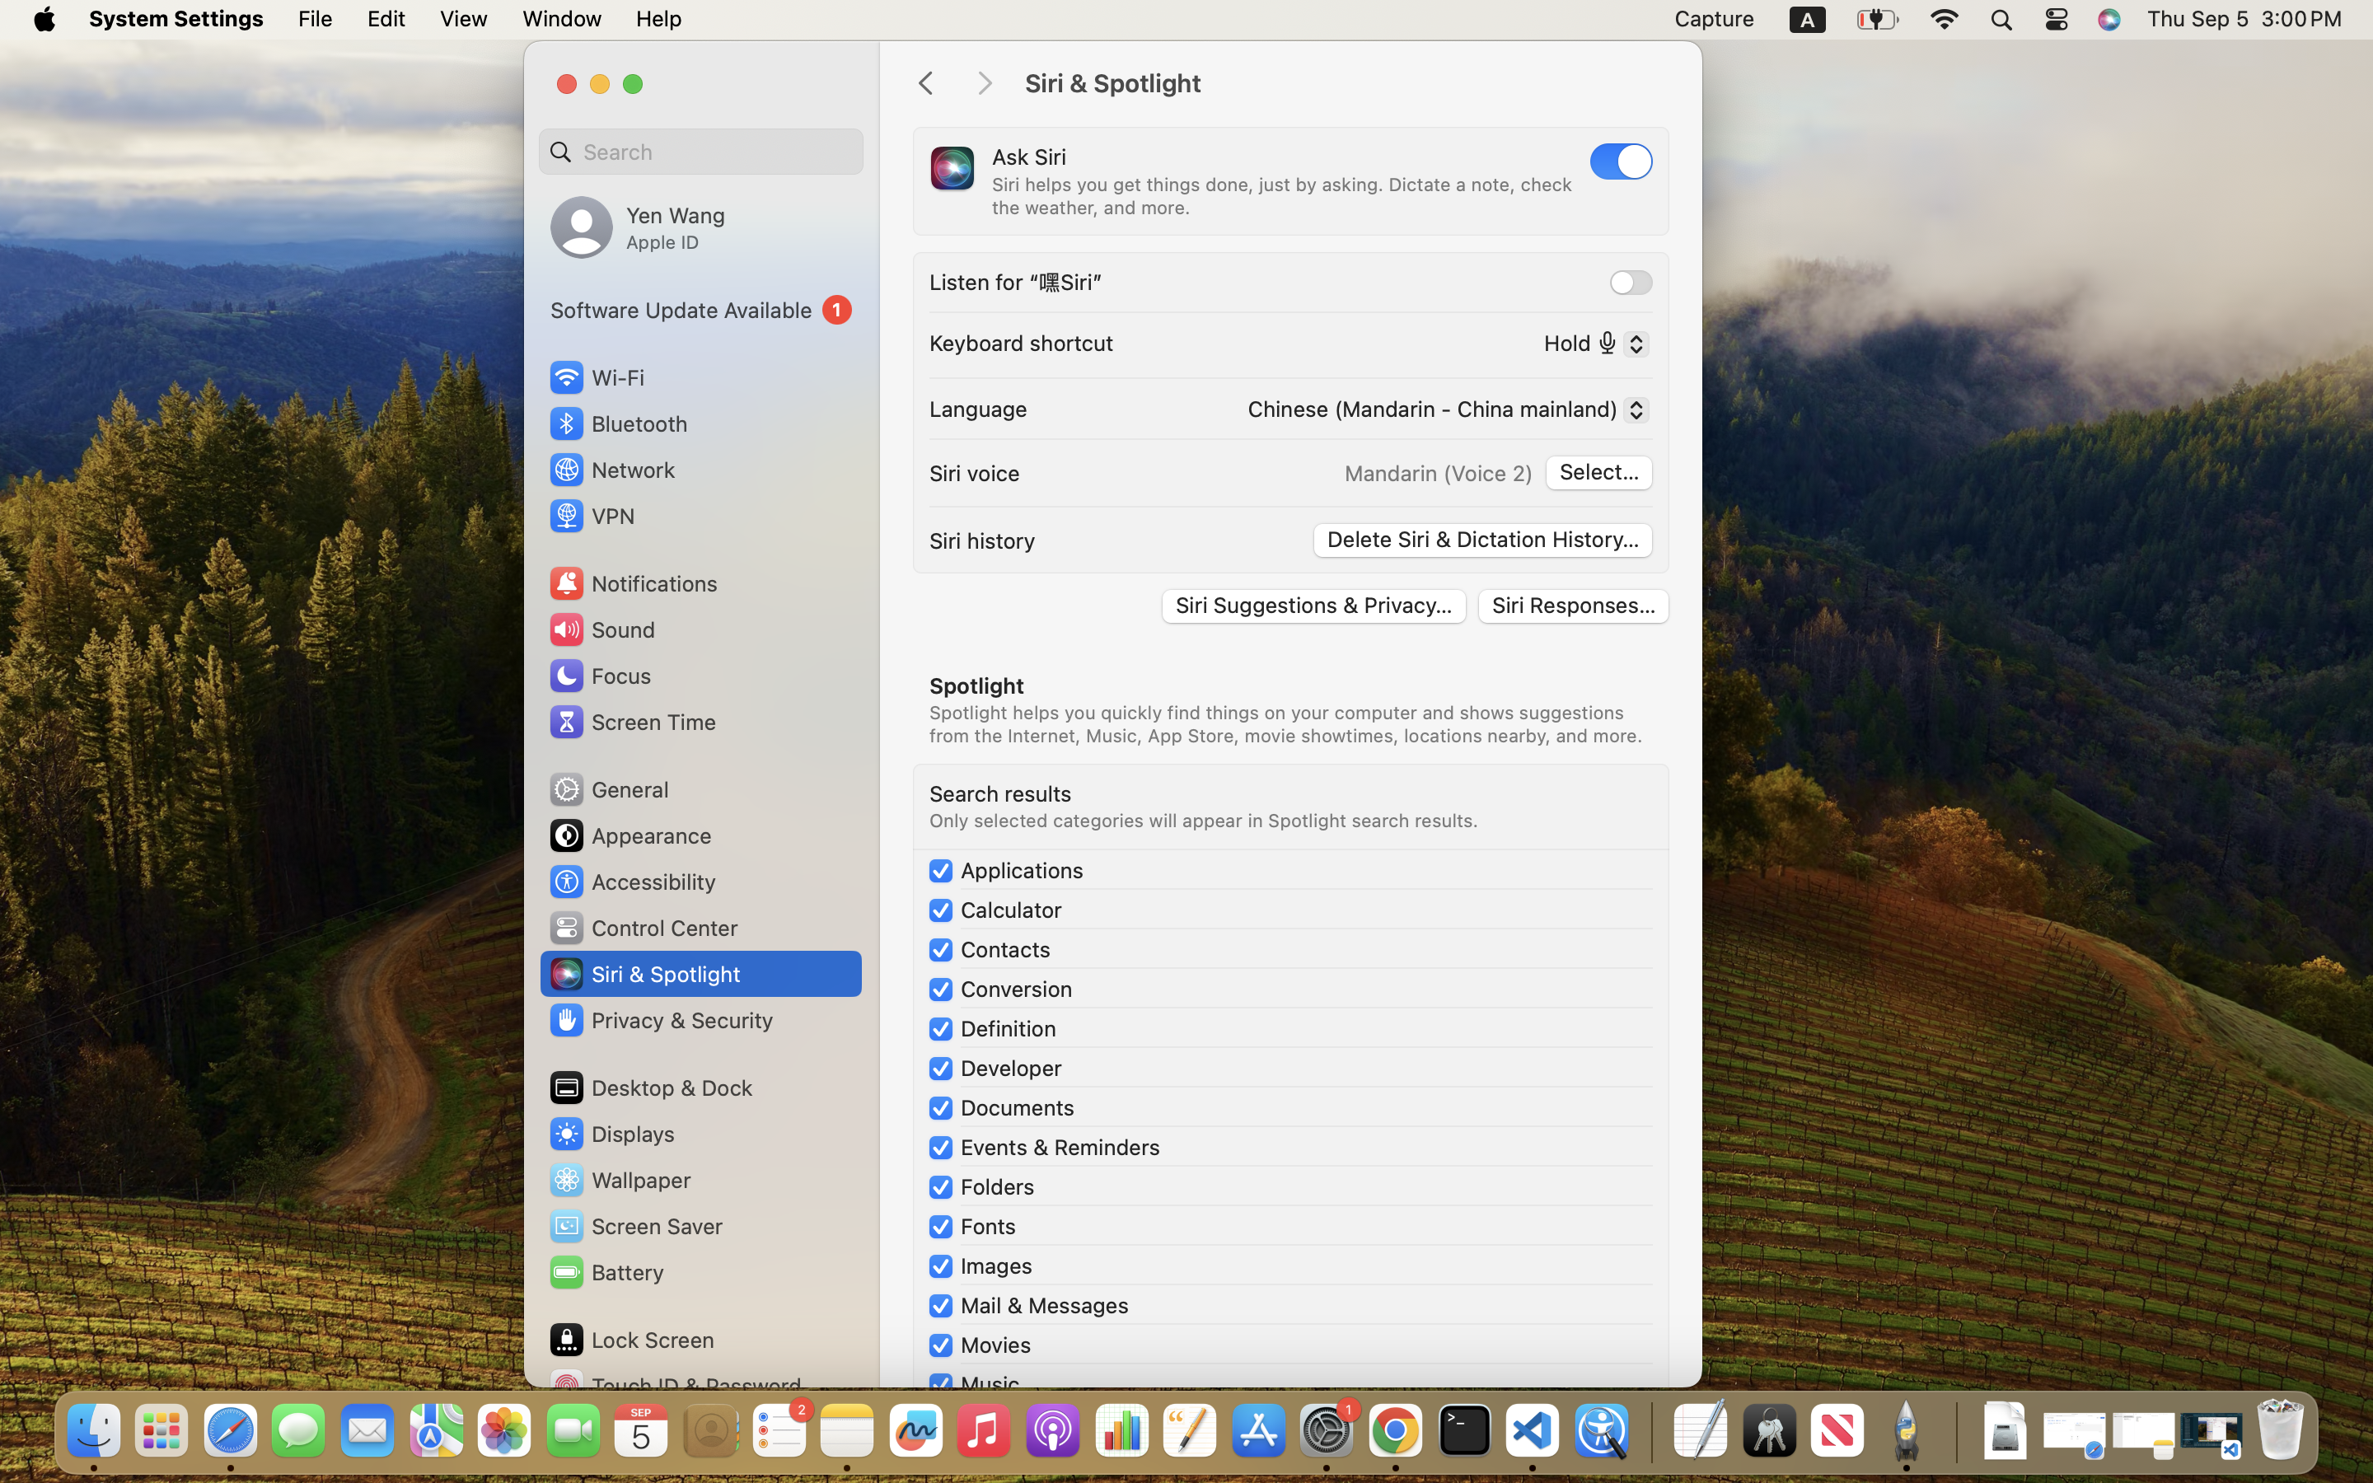 The width and height of the screenshot is (2373, 1483). I want to click on Language, so click(979, 409).